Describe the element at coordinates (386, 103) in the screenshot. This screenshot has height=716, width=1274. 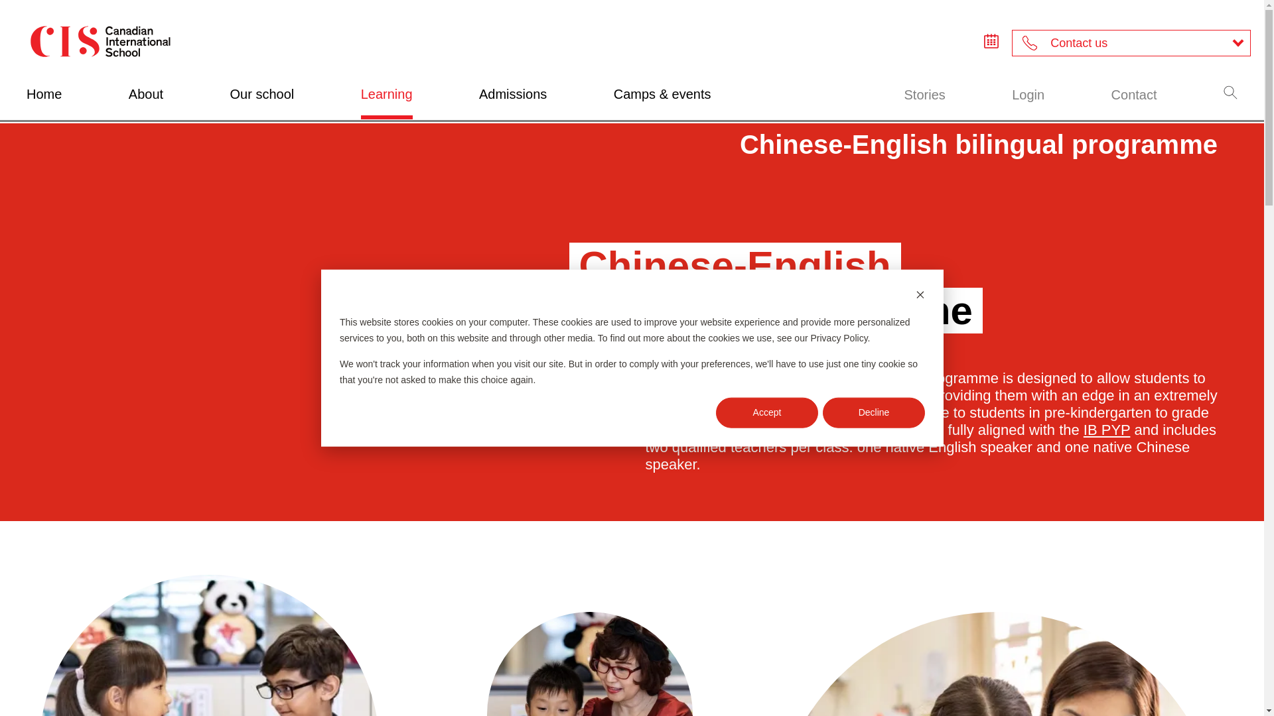
I see `Learning` at that location.